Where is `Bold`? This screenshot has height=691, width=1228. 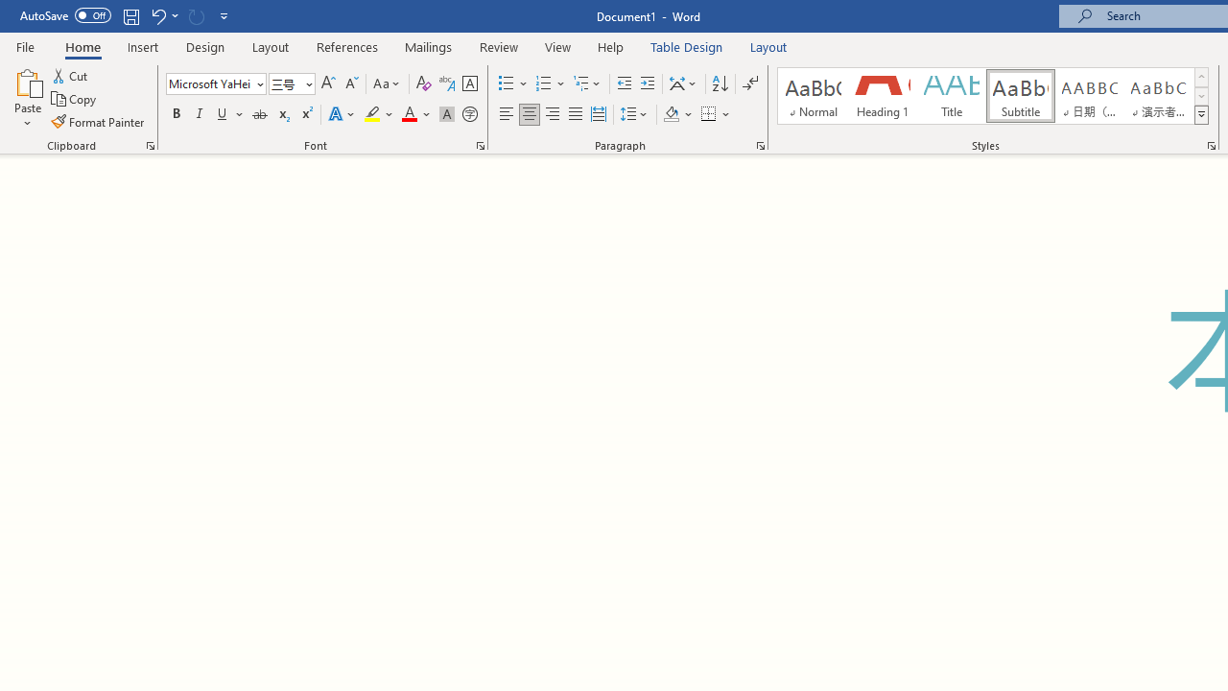
Bold is located at coordinates (176, 115).